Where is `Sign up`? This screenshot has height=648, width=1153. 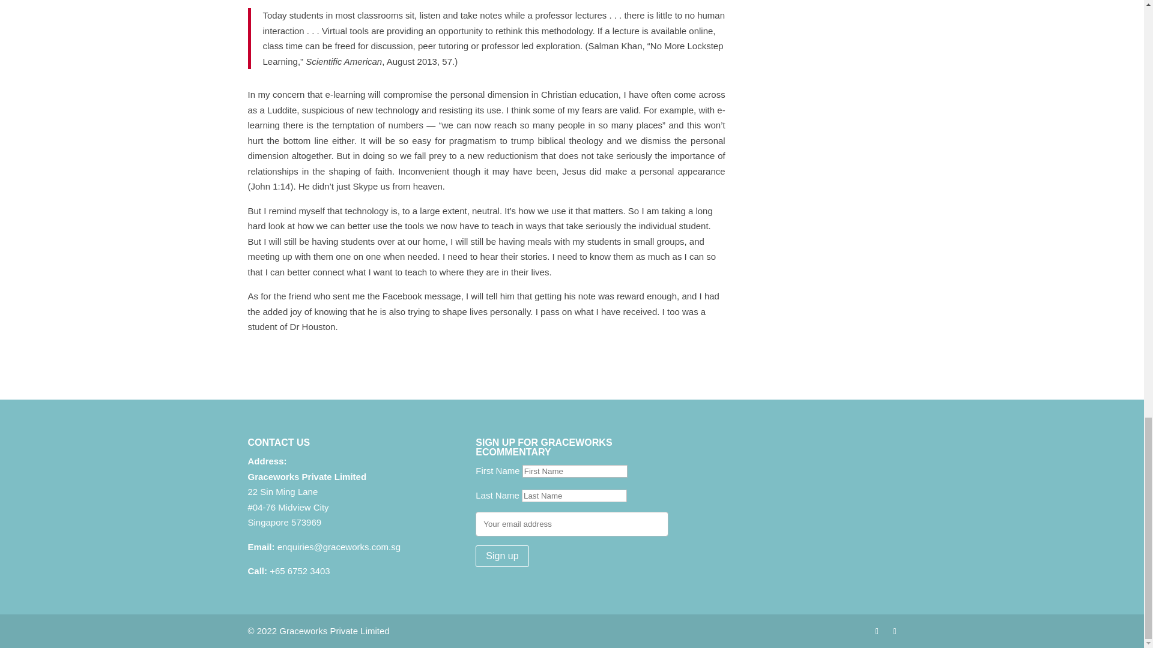
Sign up is located at coordinates (501, 556).